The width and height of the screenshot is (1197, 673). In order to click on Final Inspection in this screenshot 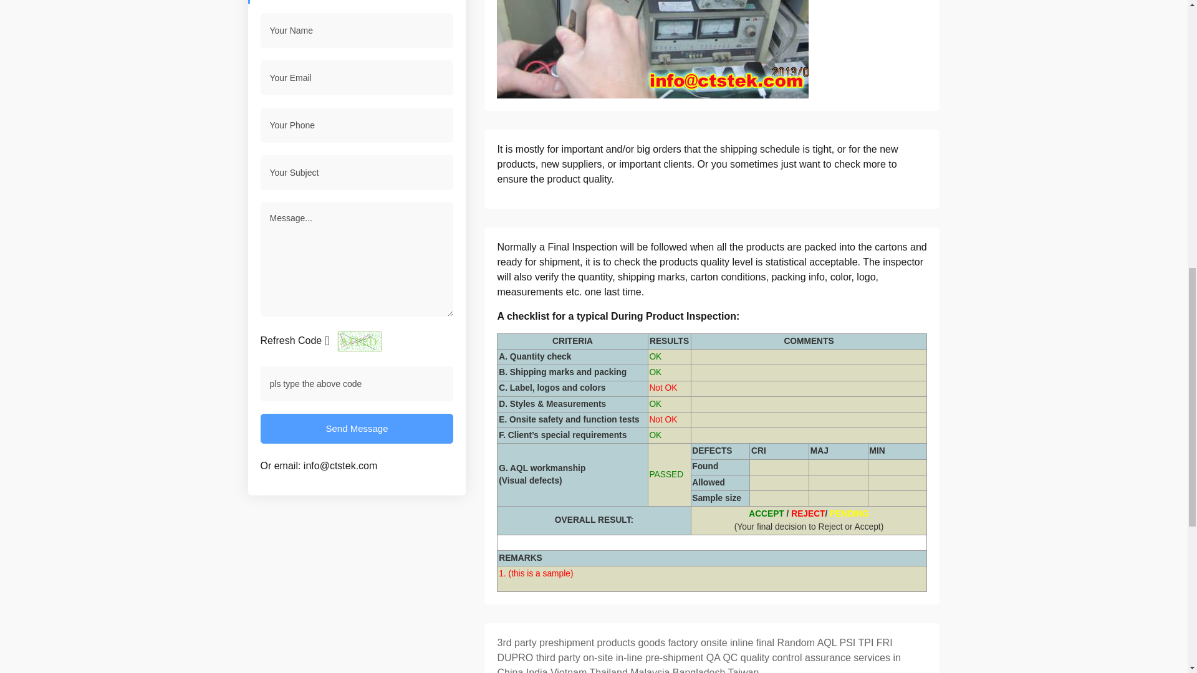, I will do `click(582, 247)`.